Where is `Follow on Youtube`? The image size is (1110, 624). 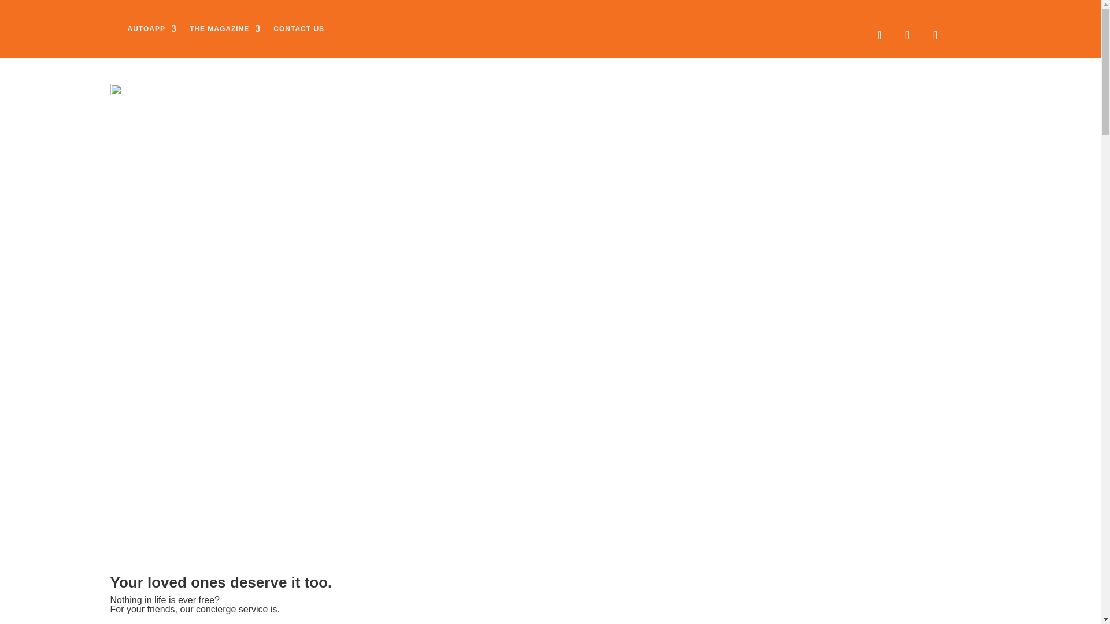 Follow on Youtube is located at coordinates (935, 35).